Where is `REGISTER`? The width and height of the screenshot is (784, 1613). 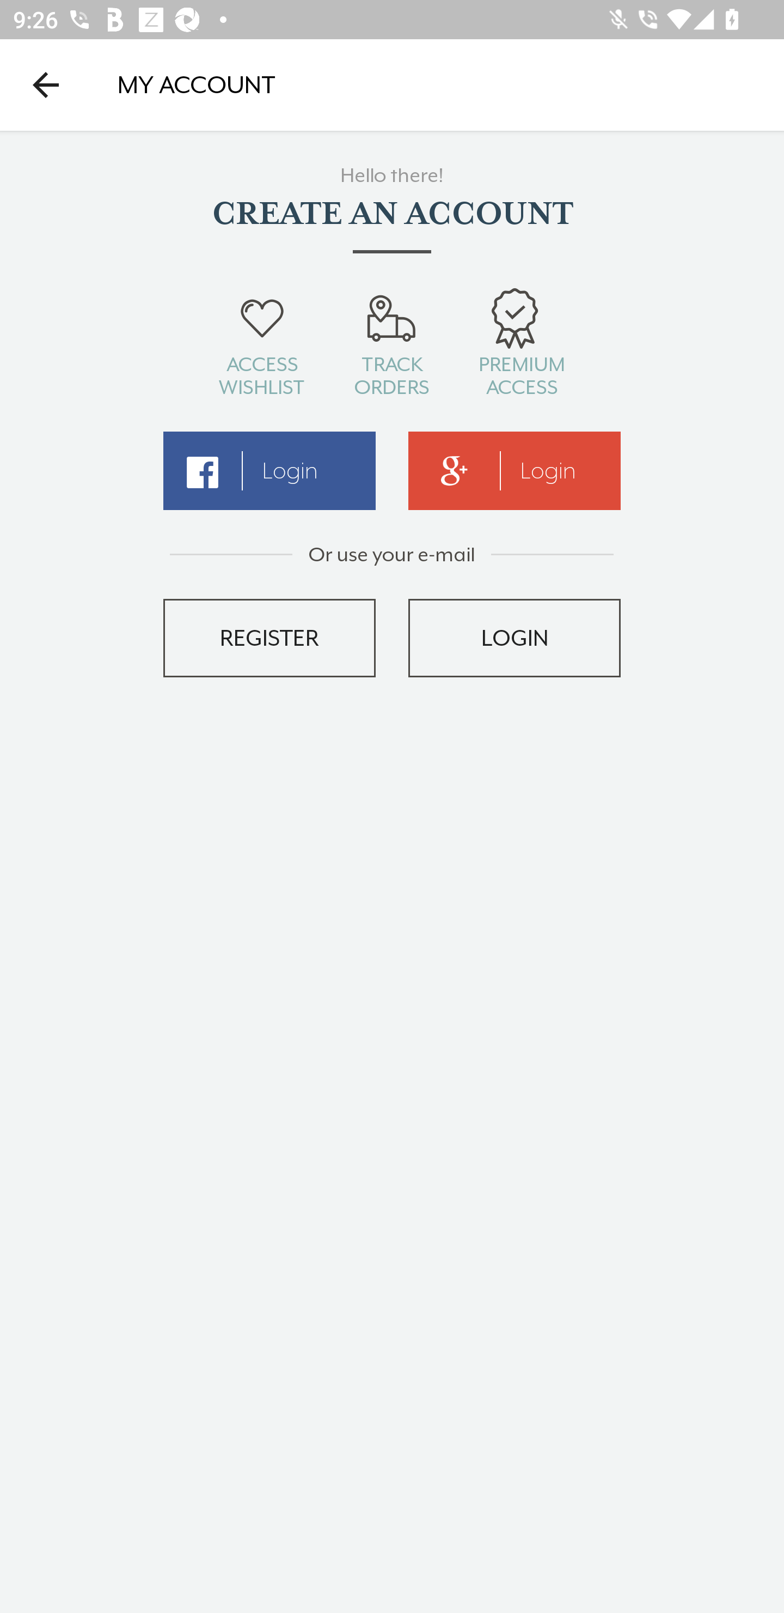
REGISTER is located at coordinates (269, 638).